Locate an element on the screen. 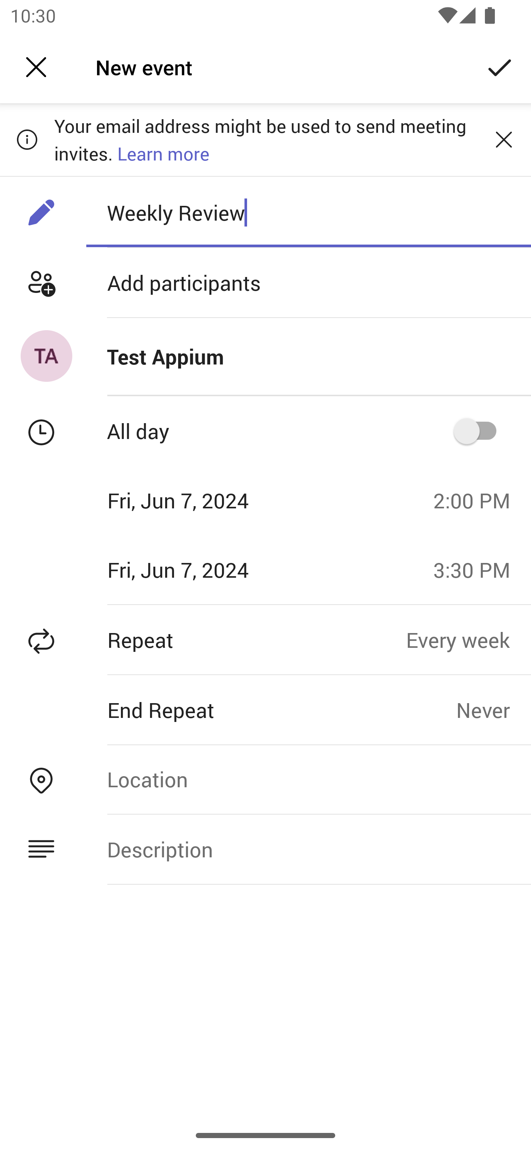 This screenshot has height=1151, width=531. 2:00 PM Start time 2:00 PM is located at coordinates (477, 500).